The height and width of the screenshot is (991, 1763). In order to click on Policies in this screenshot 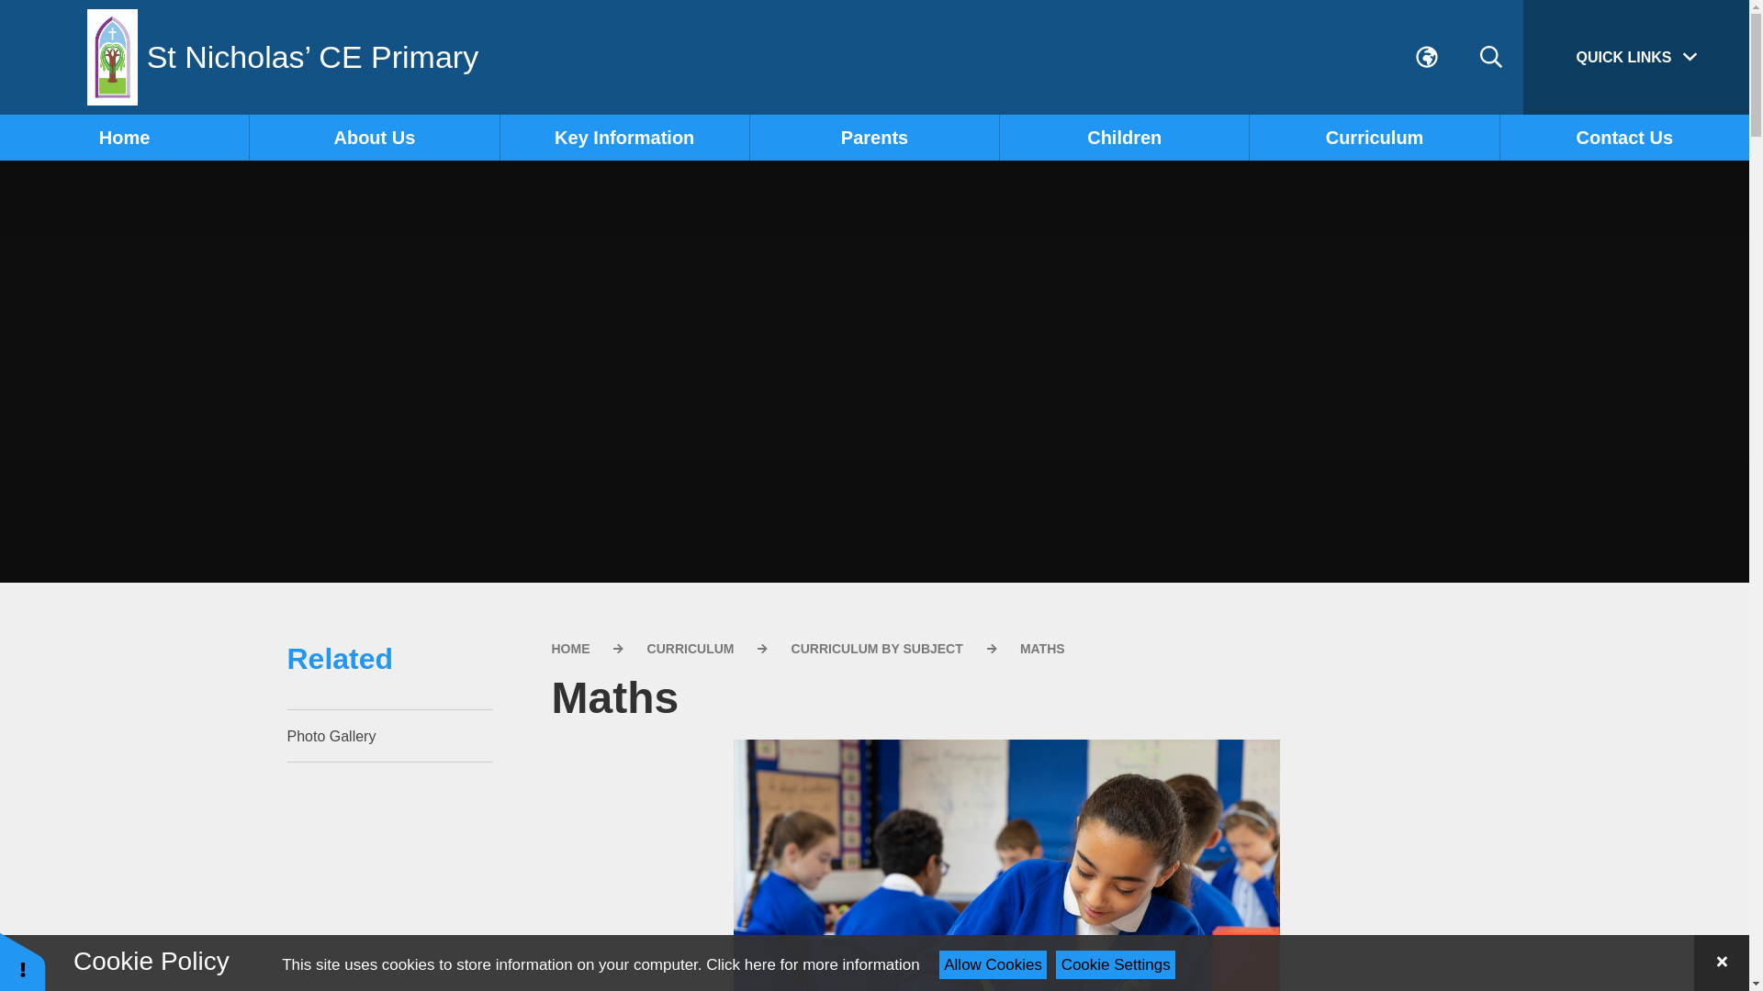, I will do `click(624, 215)`.